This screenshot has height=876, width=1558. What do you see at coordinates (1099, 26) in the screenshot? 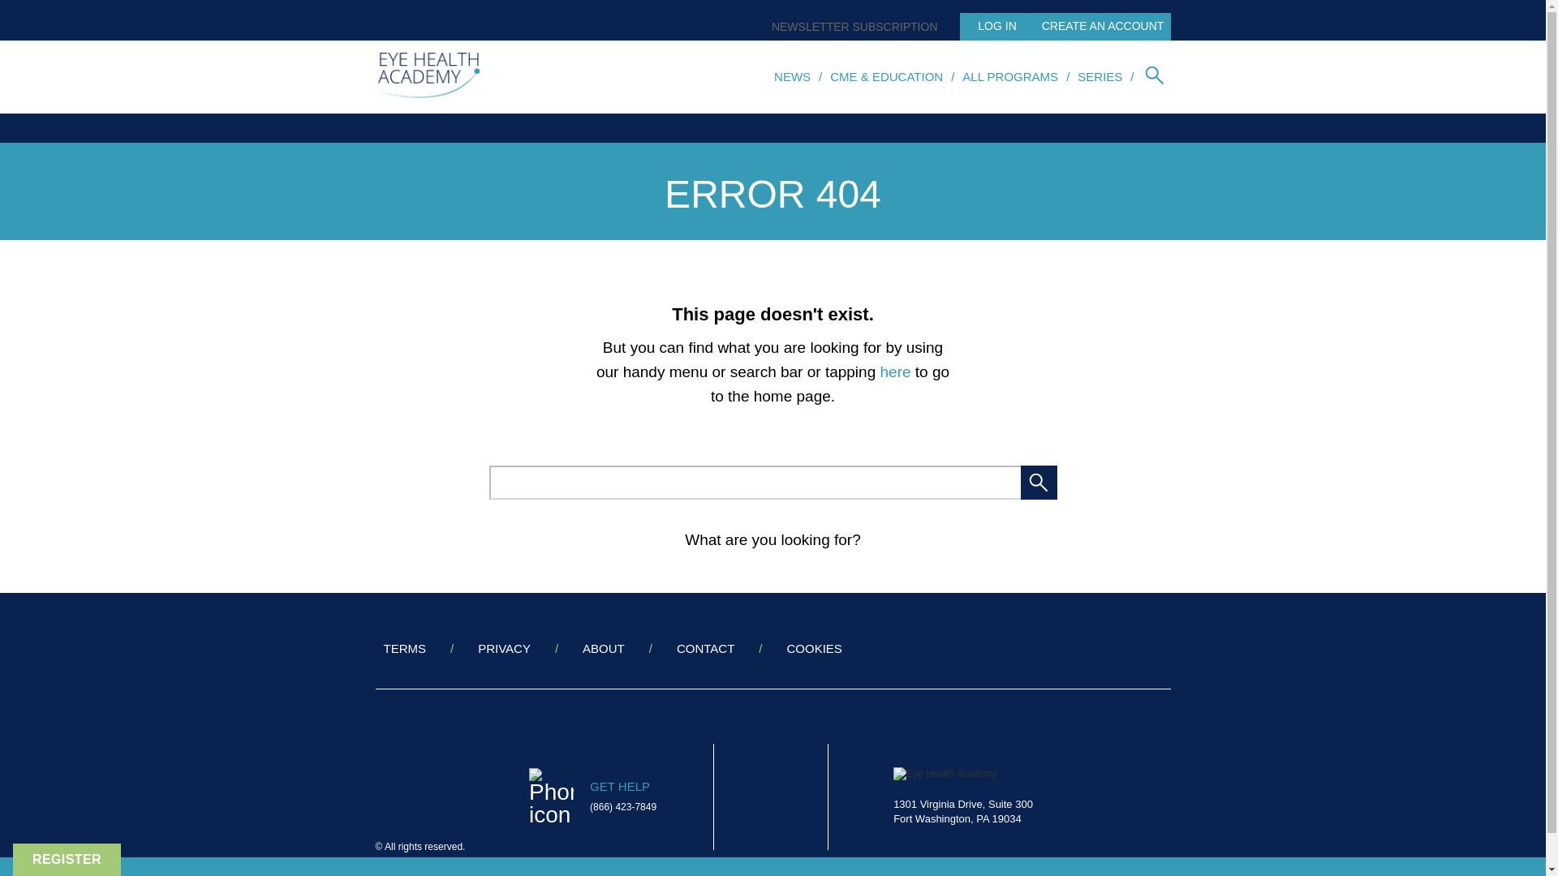
I see `CREATE AN ACCOUNT` at bounding box center [1099, 26].